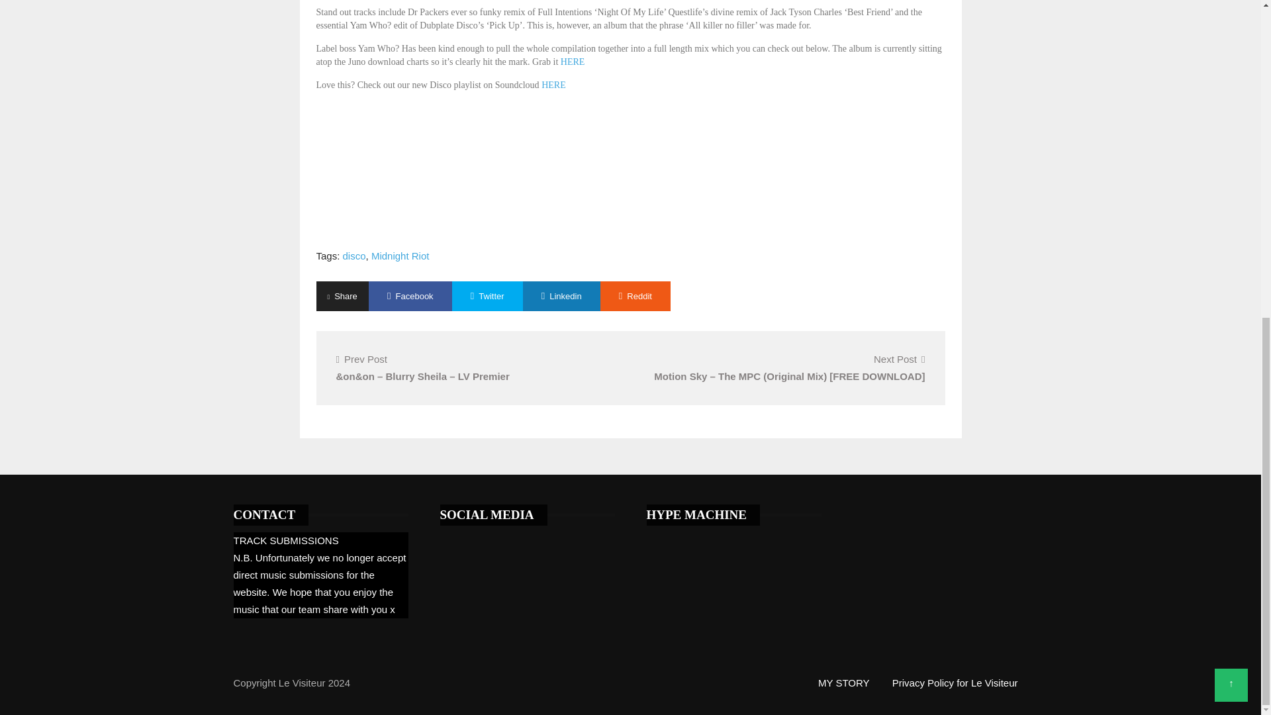 The image size is (1271, 715). I want to click on disco, so click(354, 256).